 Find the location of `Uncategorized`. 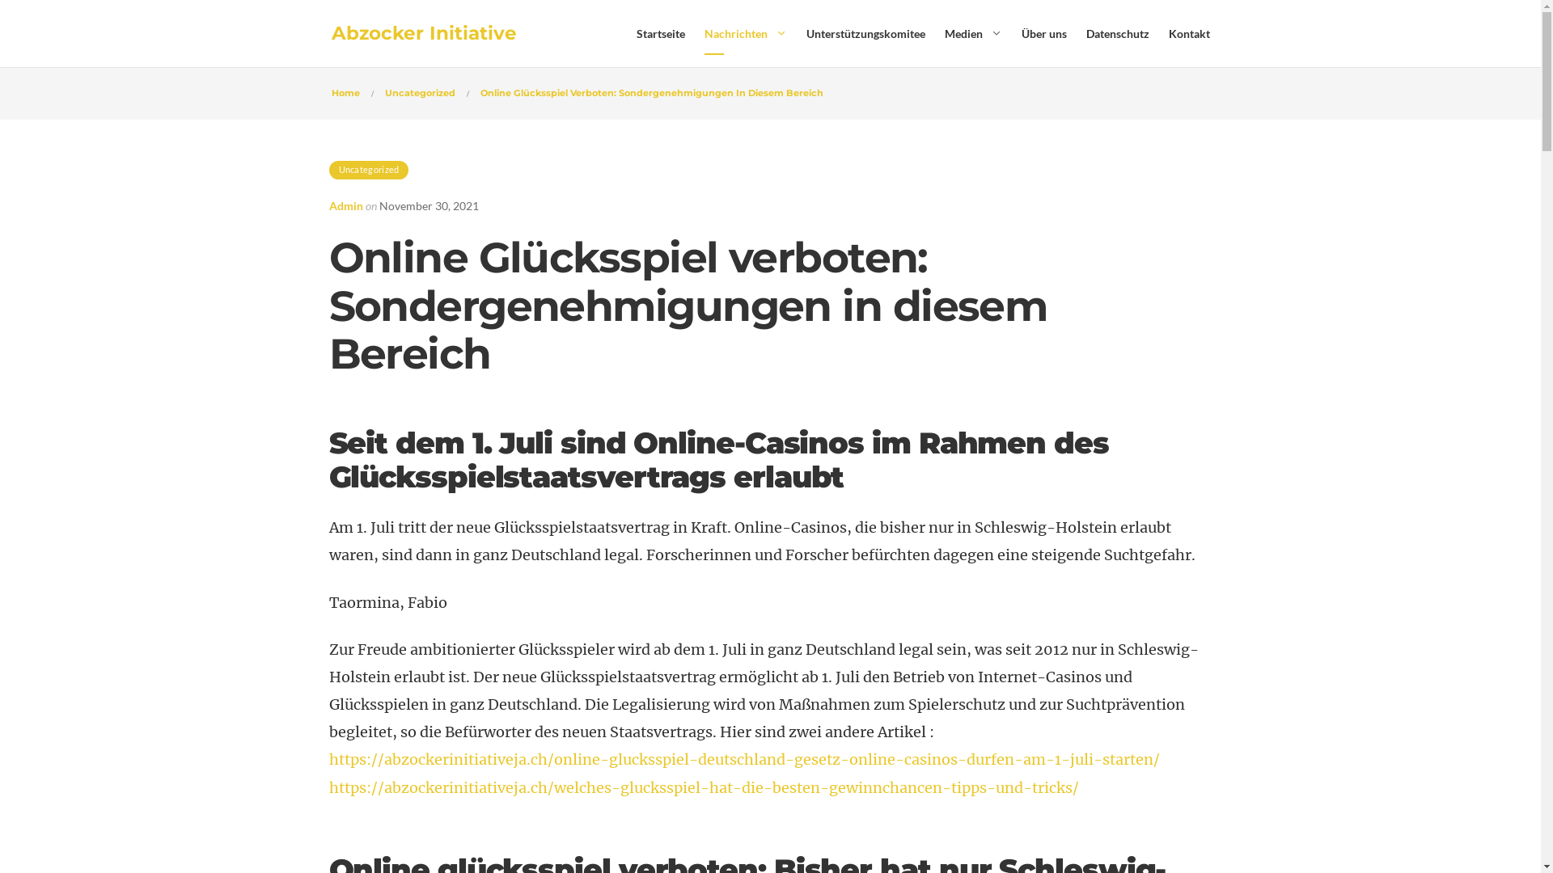

Uncategorized is located at coordinates (421, 93).